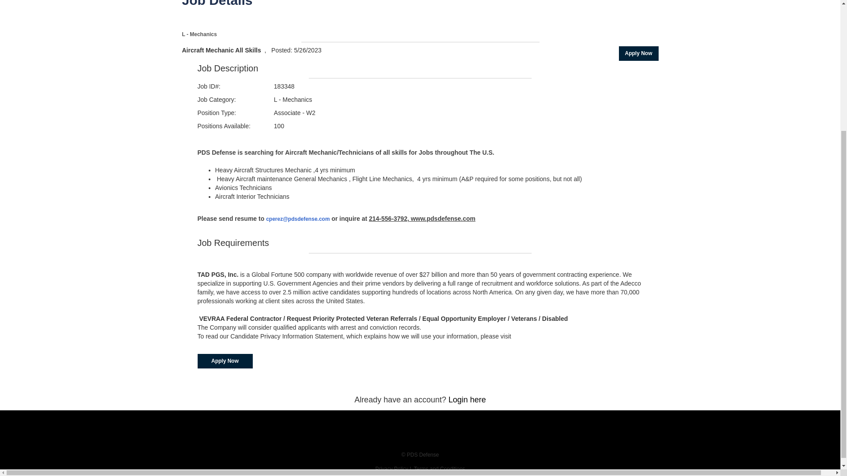 The height and width of the screenshot is (476, 847). Describe the element at coordinates (225, 361) in the screenshot. I see `Apply Now` at that location.